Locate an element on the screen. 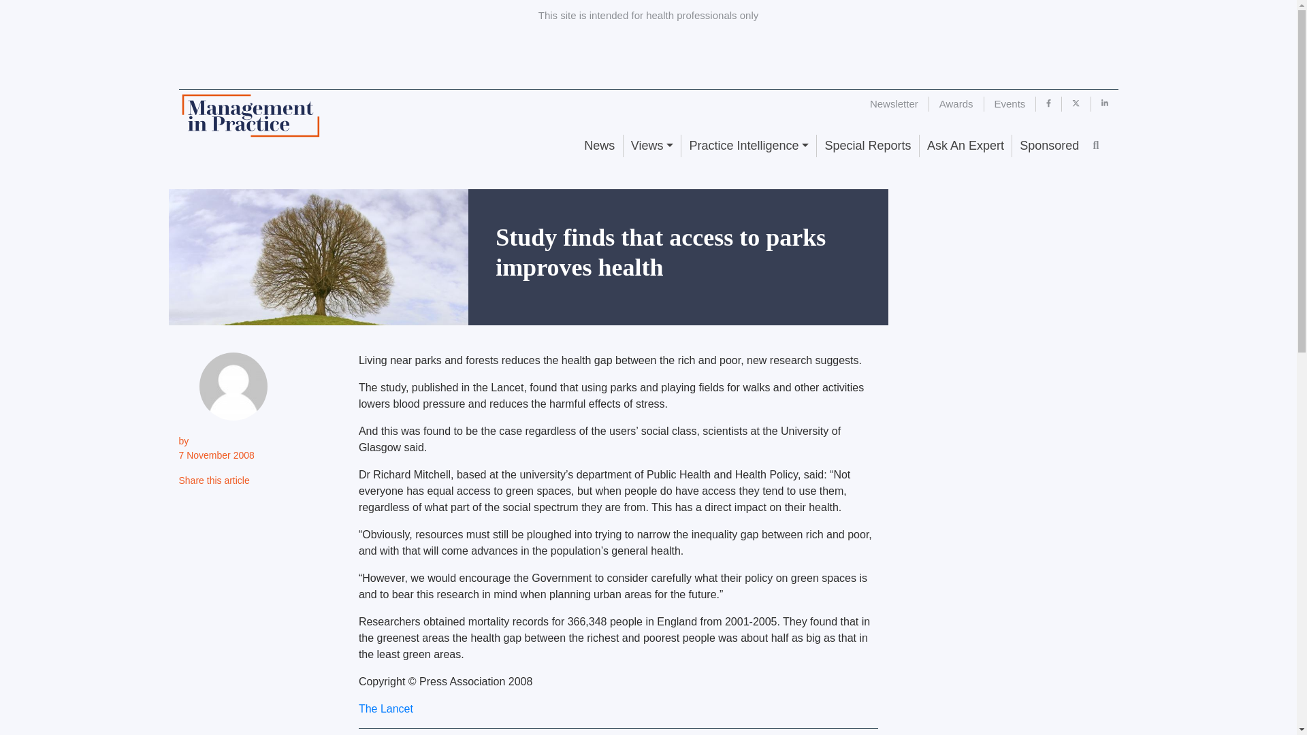  Practice Intelligence is located at coordinates (748, 146).